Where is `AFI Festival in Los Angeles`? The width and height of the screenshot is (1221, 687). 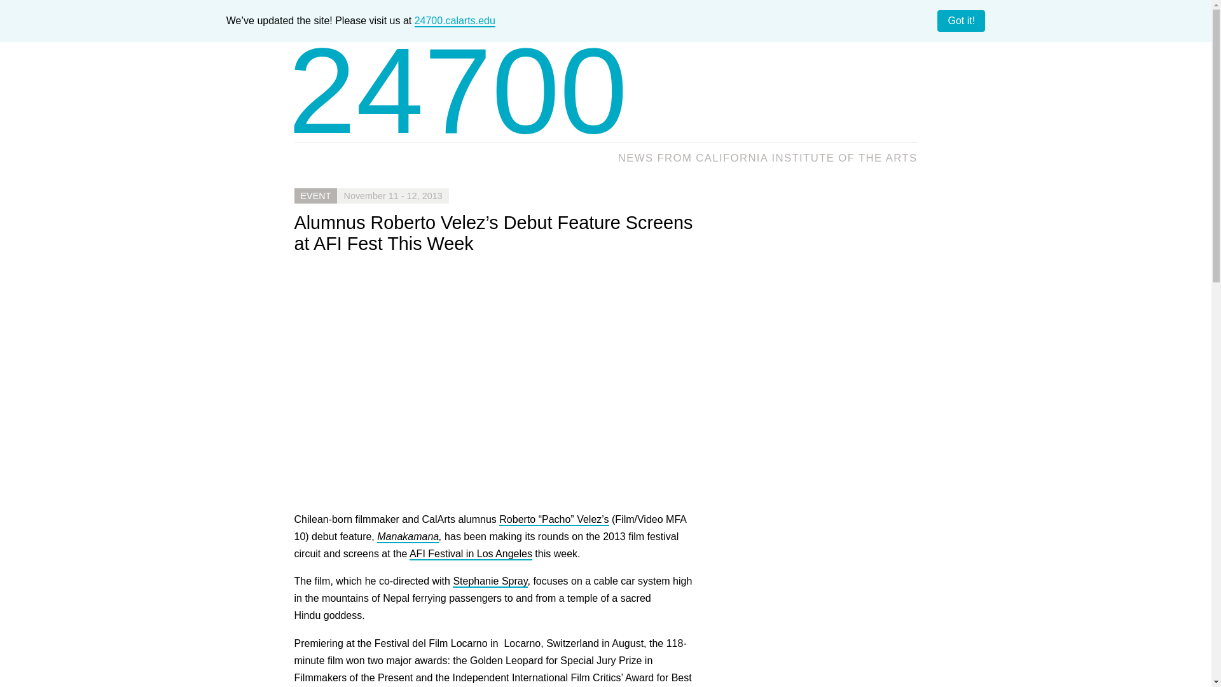 AFI Festival in Los Angeles is located at coordinates (471, 554).